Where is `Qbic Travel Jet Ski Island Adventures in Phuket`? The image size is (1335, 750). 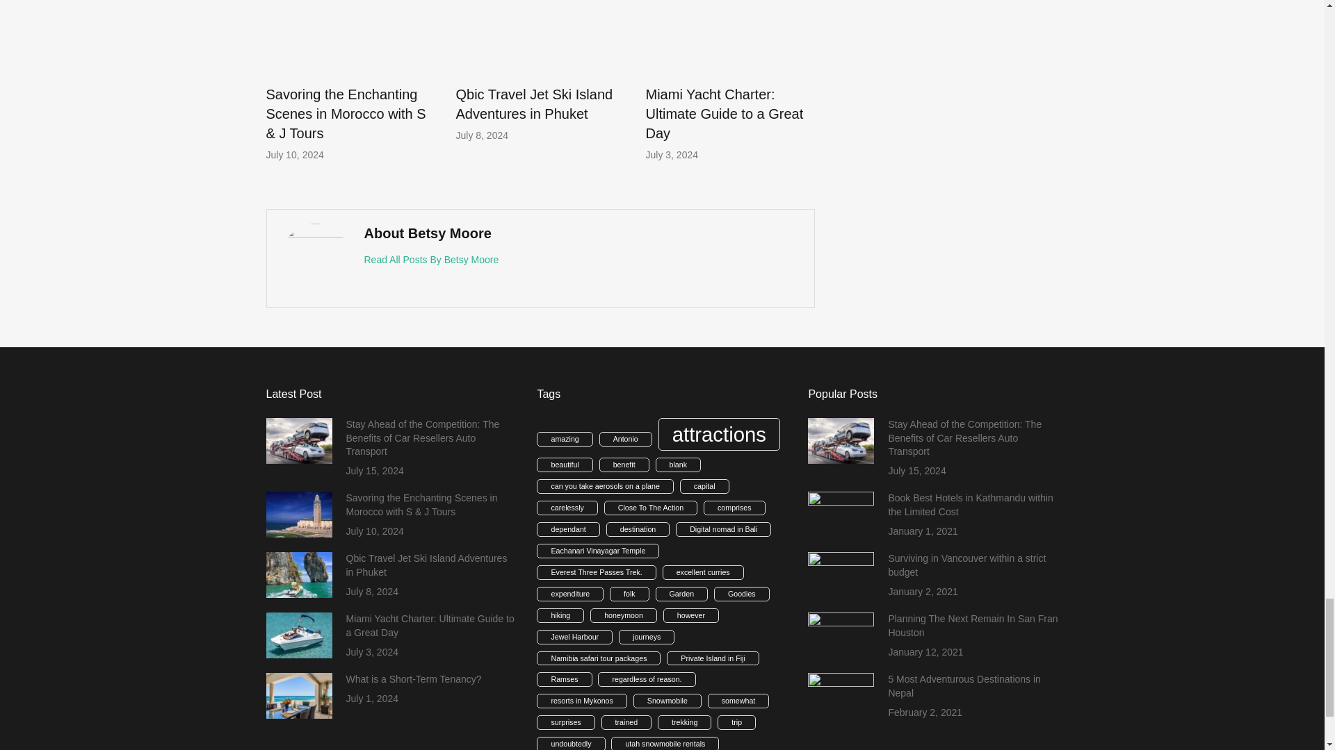 Qbic Travel Jet Ski Island Adventures in Phuket is located at coordinates (534, 104).